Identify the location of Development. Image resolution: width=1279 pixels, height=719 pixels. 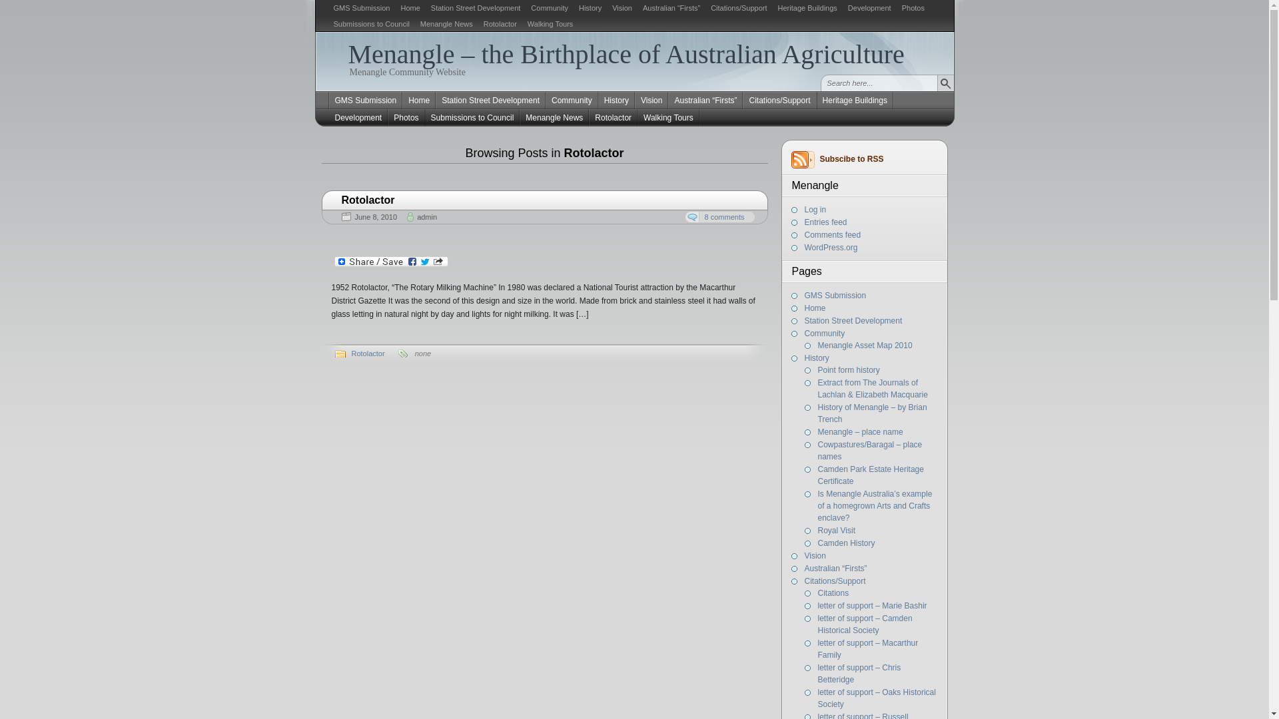
(870, 8).